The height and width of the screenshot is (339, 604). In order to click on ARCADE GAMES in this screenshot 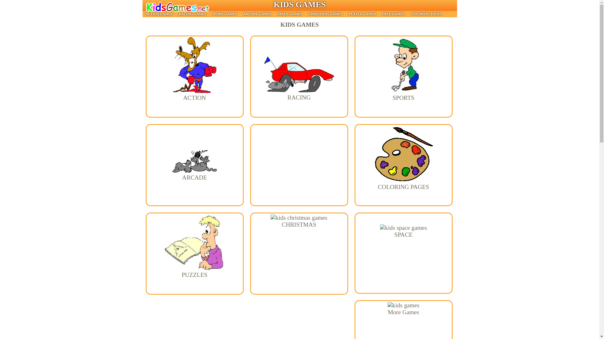, I will do `click(257, 14)`.